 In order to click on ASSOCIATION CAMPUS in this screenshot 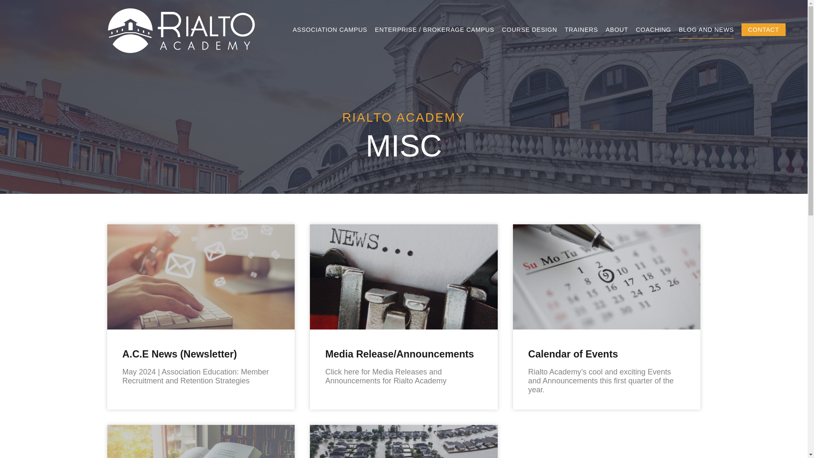, I will do `click(329, 29)`.